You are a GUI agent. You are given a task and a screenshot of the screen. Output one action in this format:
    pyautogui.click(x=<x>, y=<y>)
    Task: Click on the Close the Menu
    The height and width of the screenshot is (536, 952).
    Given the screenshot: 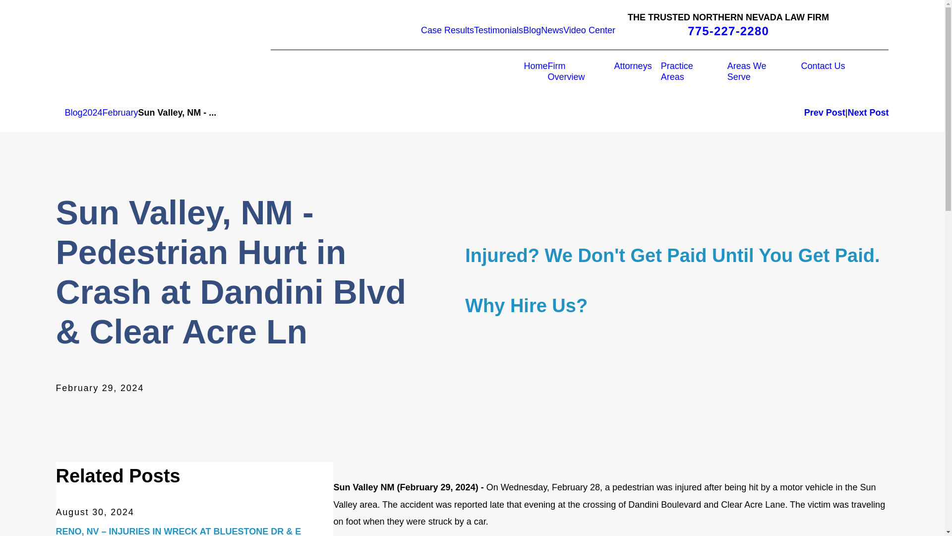 What is the action you would take?
    pyautogui.click(x=520, y=72)
    